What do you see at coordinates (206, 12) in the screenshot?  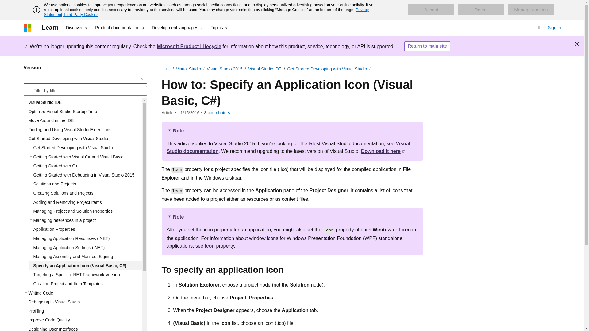 I see `Privacy Statement` at bounding box center [206, 12].